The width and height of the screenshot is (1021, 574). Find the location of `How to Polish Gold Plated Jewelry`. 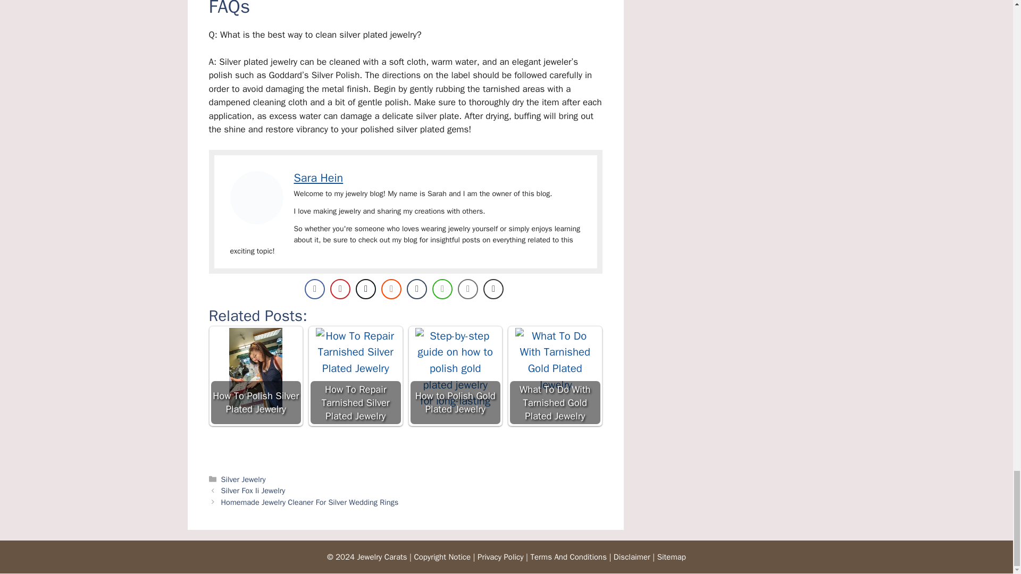

How to Polish Gold Plated Jewelry is located at coordinates (455, 367).